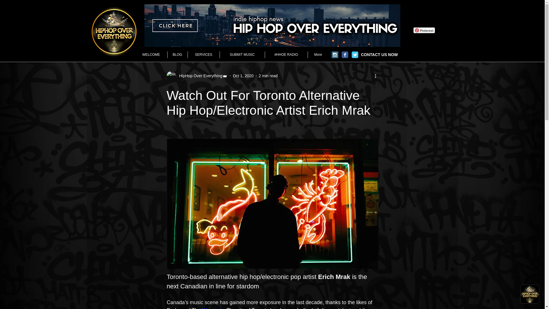  What do you see at coordinates (226, 37) in the screenshot?
I see `Music Video` at bounding box center [226, 37].